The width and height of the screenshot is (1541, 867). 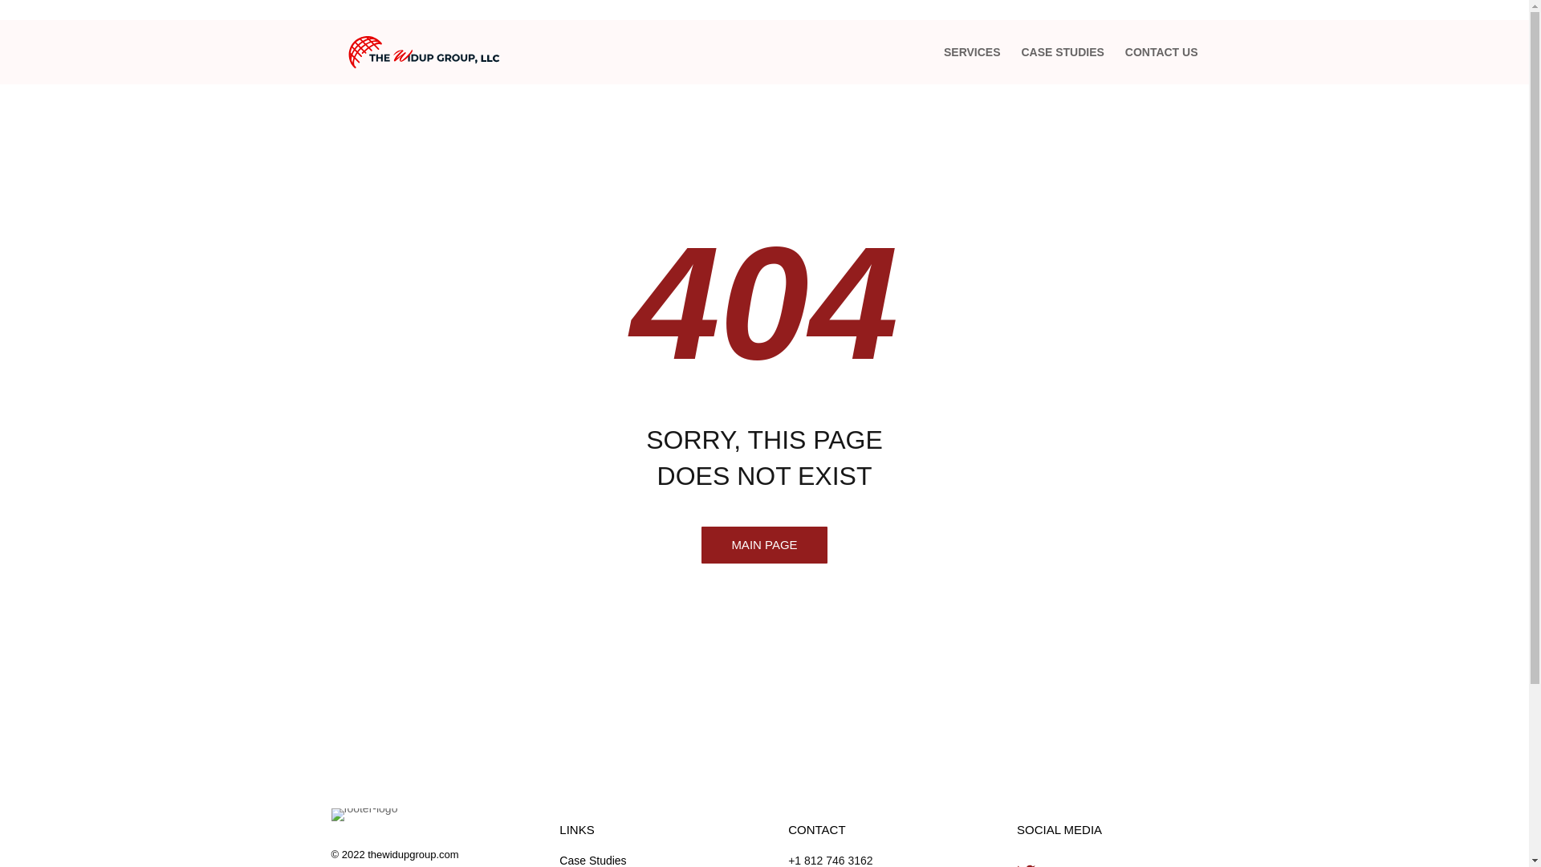 I want to click on CASE STUDIES, so click(x=1061, y=65).